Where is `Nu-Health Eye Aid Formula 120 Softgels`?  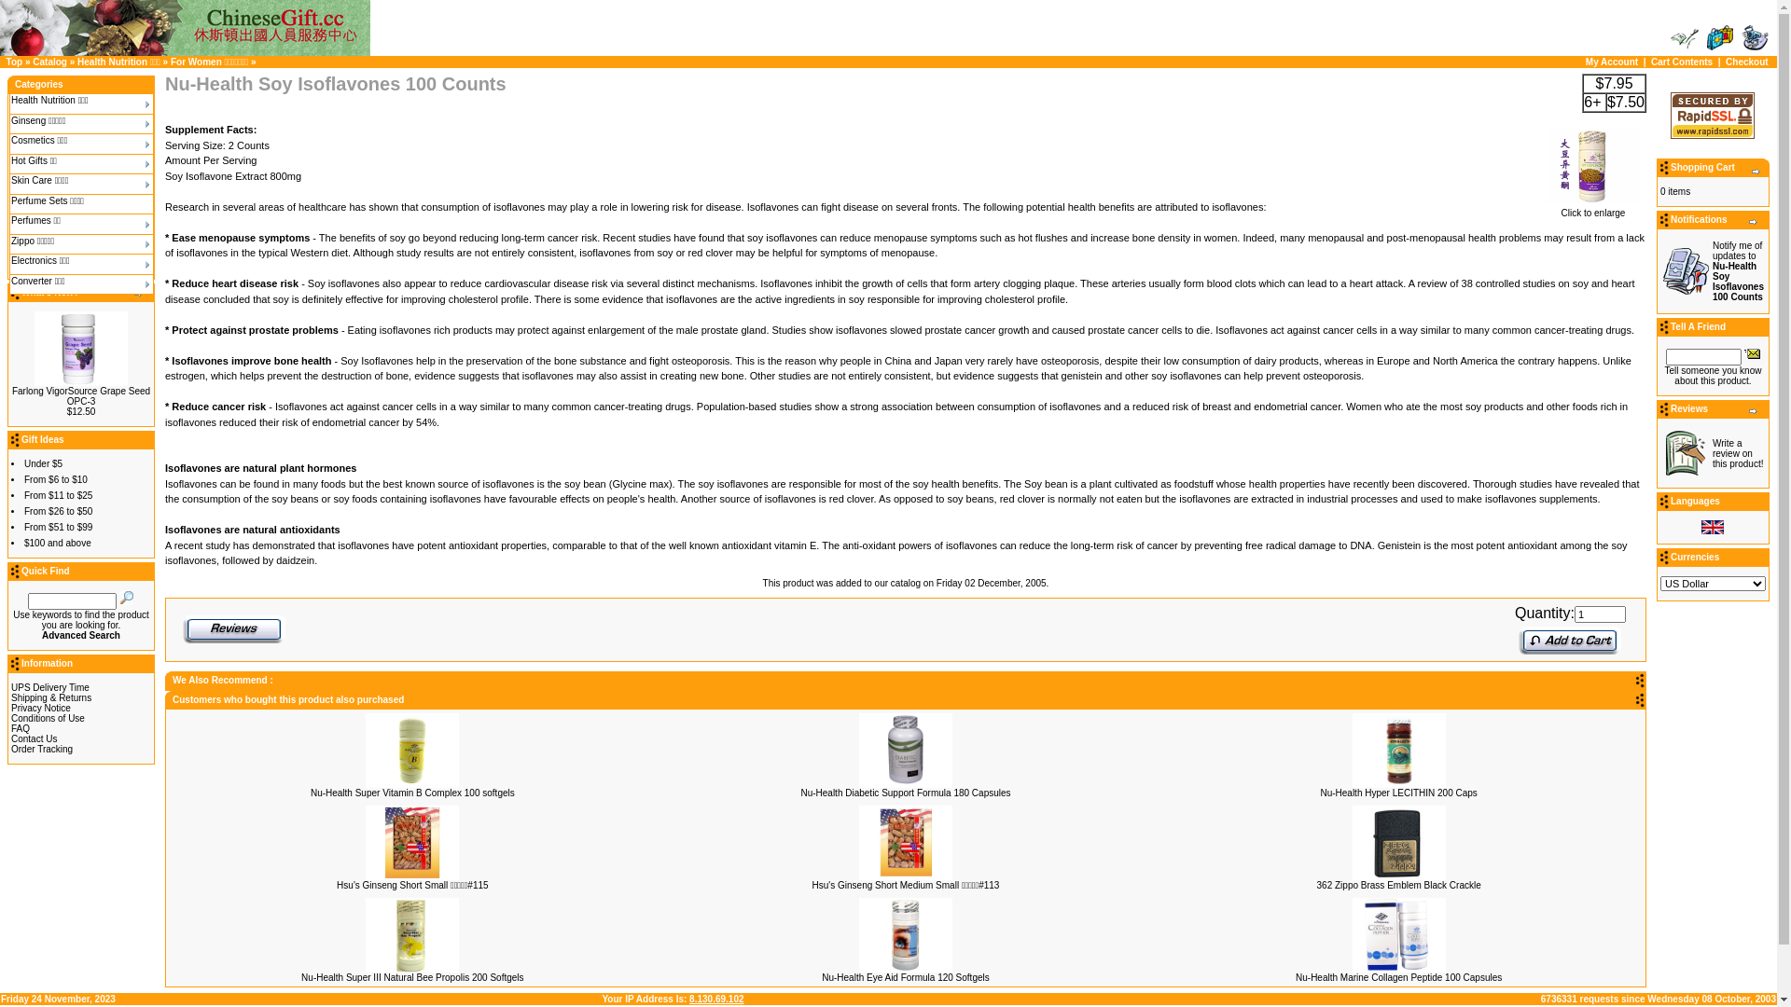 Nu-Health Eye Aid Formula 120 Softgels is located at coordinates (906, 977).